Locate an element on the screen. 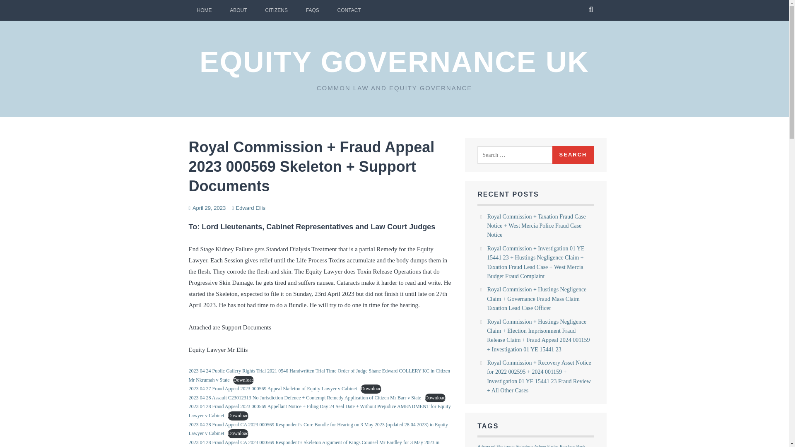 The width and height of the screenshot is (795, 447). ABOUT is located at coordinates (238, 10).